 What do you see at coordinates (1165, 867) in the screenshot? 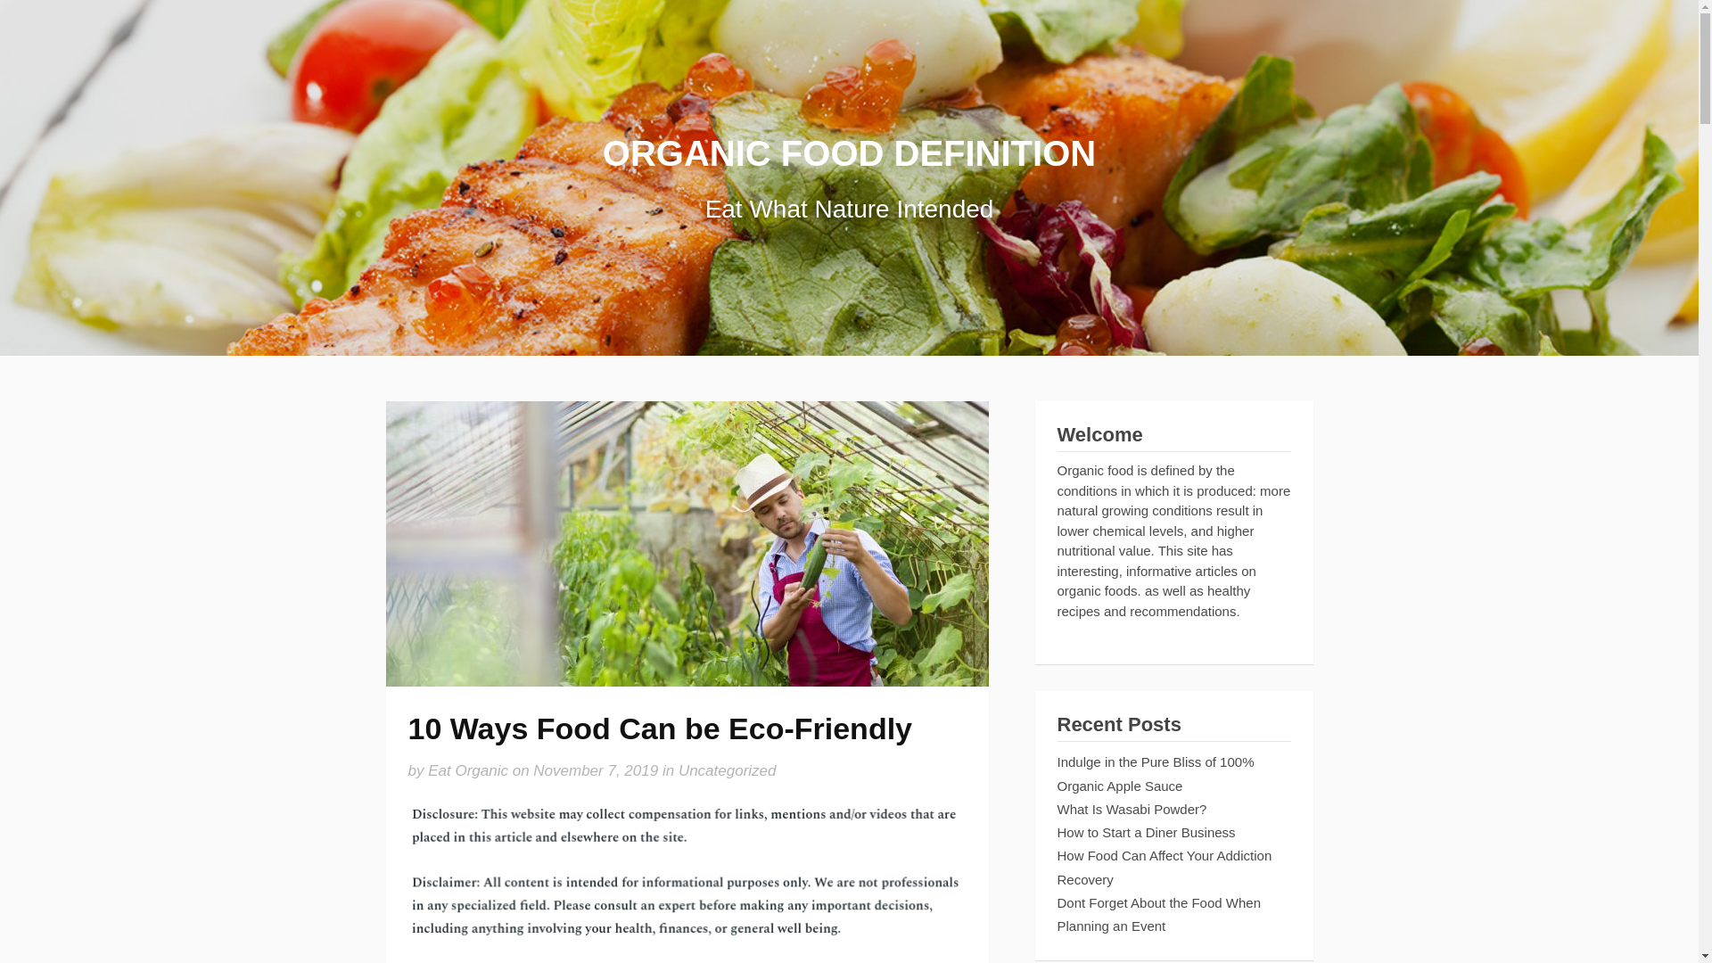
I see `How Food Can Affect Your Addiction Recovery` at bounding box center [1165, 867].